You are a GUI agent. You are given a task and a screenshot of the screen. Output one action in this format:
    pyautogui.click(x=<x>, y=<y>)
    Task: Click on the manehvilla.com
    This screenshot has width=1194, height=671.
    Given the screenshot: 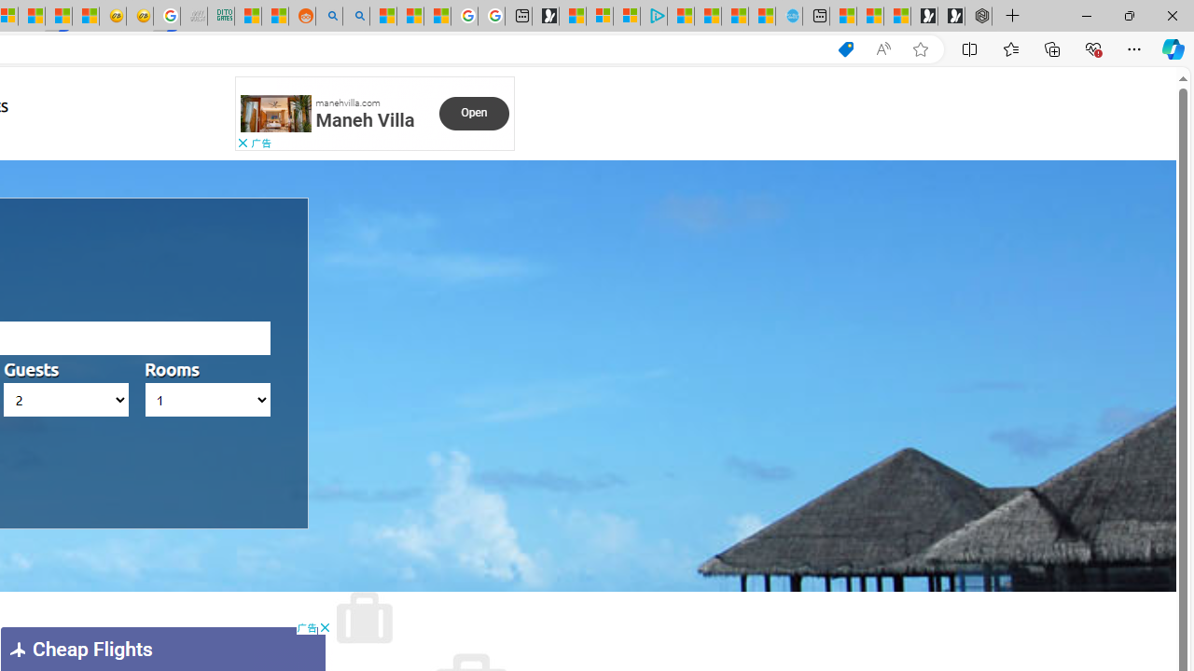 What is the action you would take?
    pyautogui.click(x=347, y=102)
    